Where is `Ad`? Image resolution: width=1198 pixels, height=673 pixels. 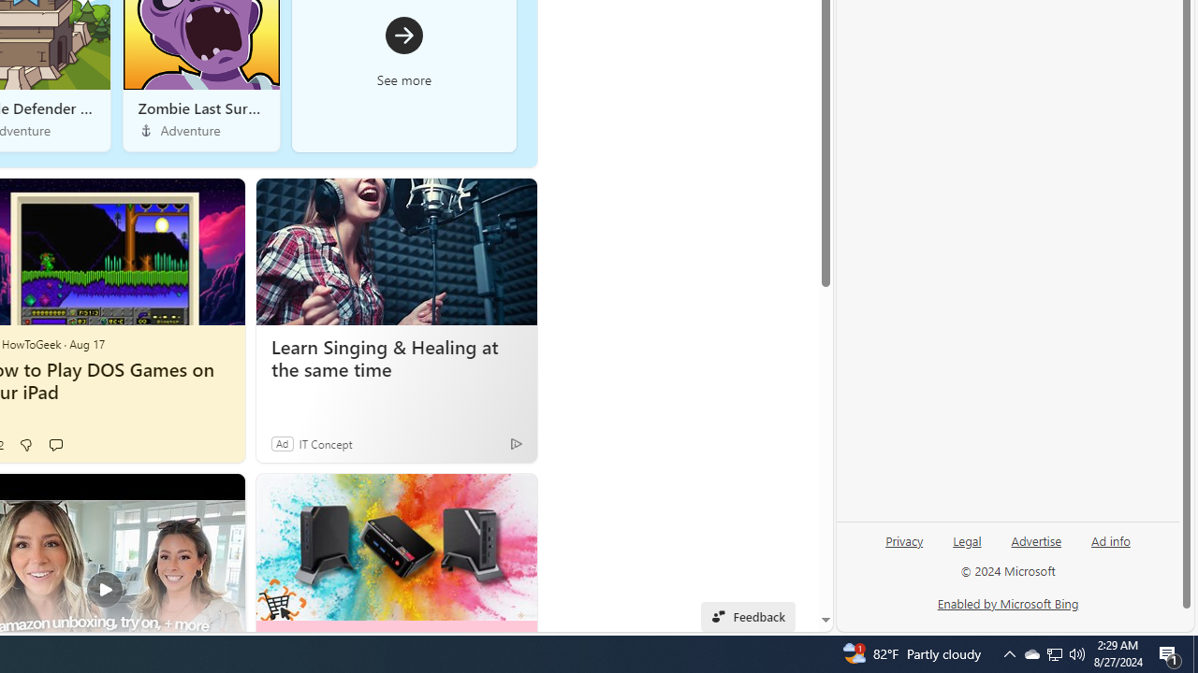 Ad is located at coordinates (282, 443).